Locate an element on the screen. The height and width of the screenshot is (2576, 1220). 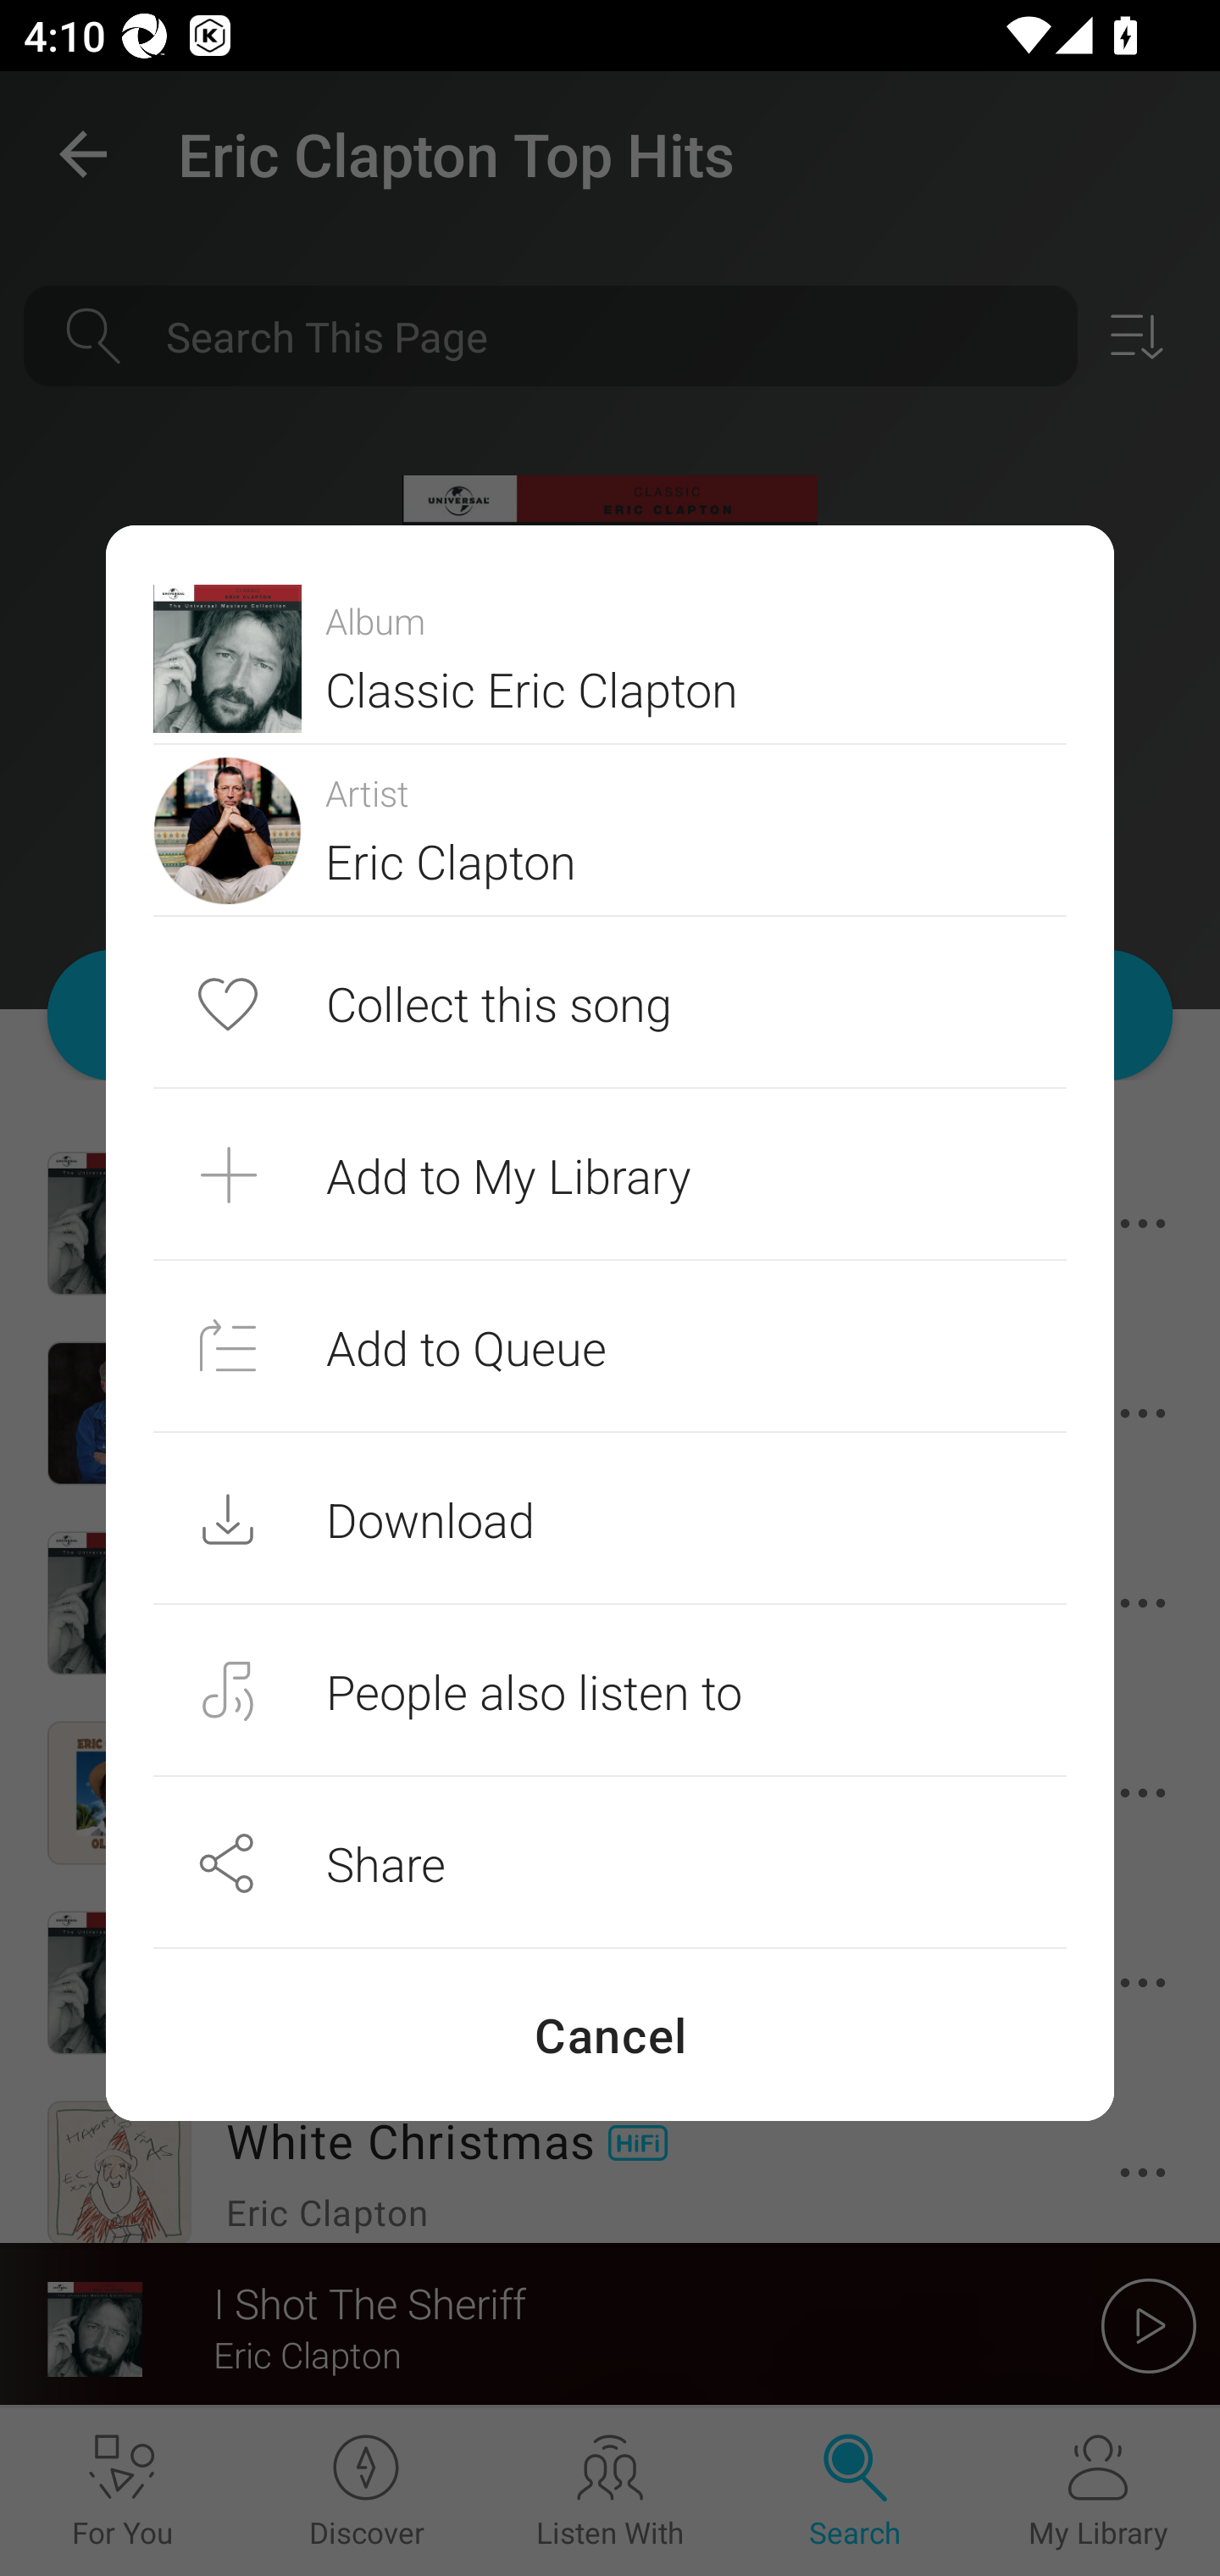
People also listen to is located at coordinates (610, 1690).